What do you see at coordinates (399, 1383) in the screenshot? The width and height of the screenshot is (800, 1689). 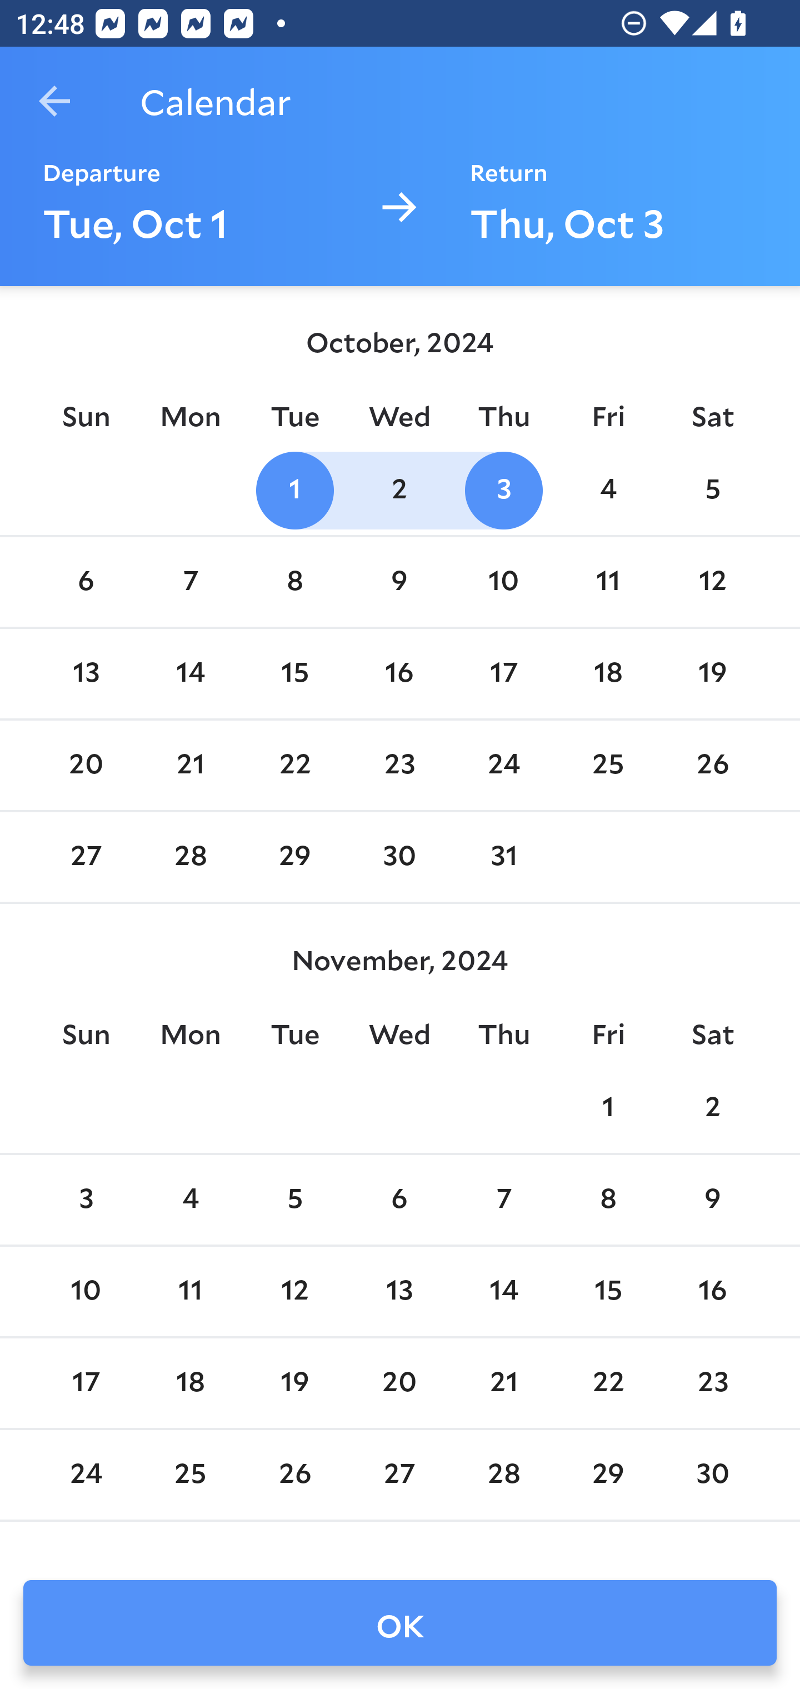 I see `20` at bounding box center [399, 1383].